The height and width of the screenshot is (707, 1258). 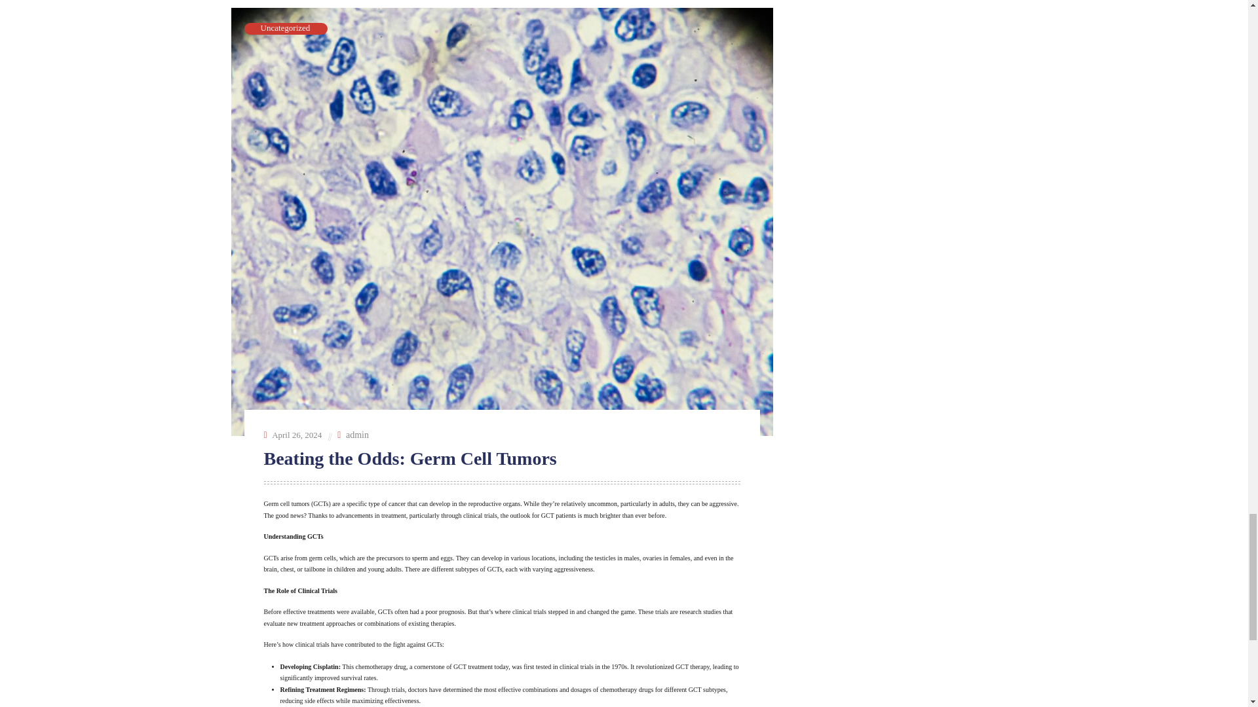 I want to click on Uncategorized, so click(x=286, y=27).